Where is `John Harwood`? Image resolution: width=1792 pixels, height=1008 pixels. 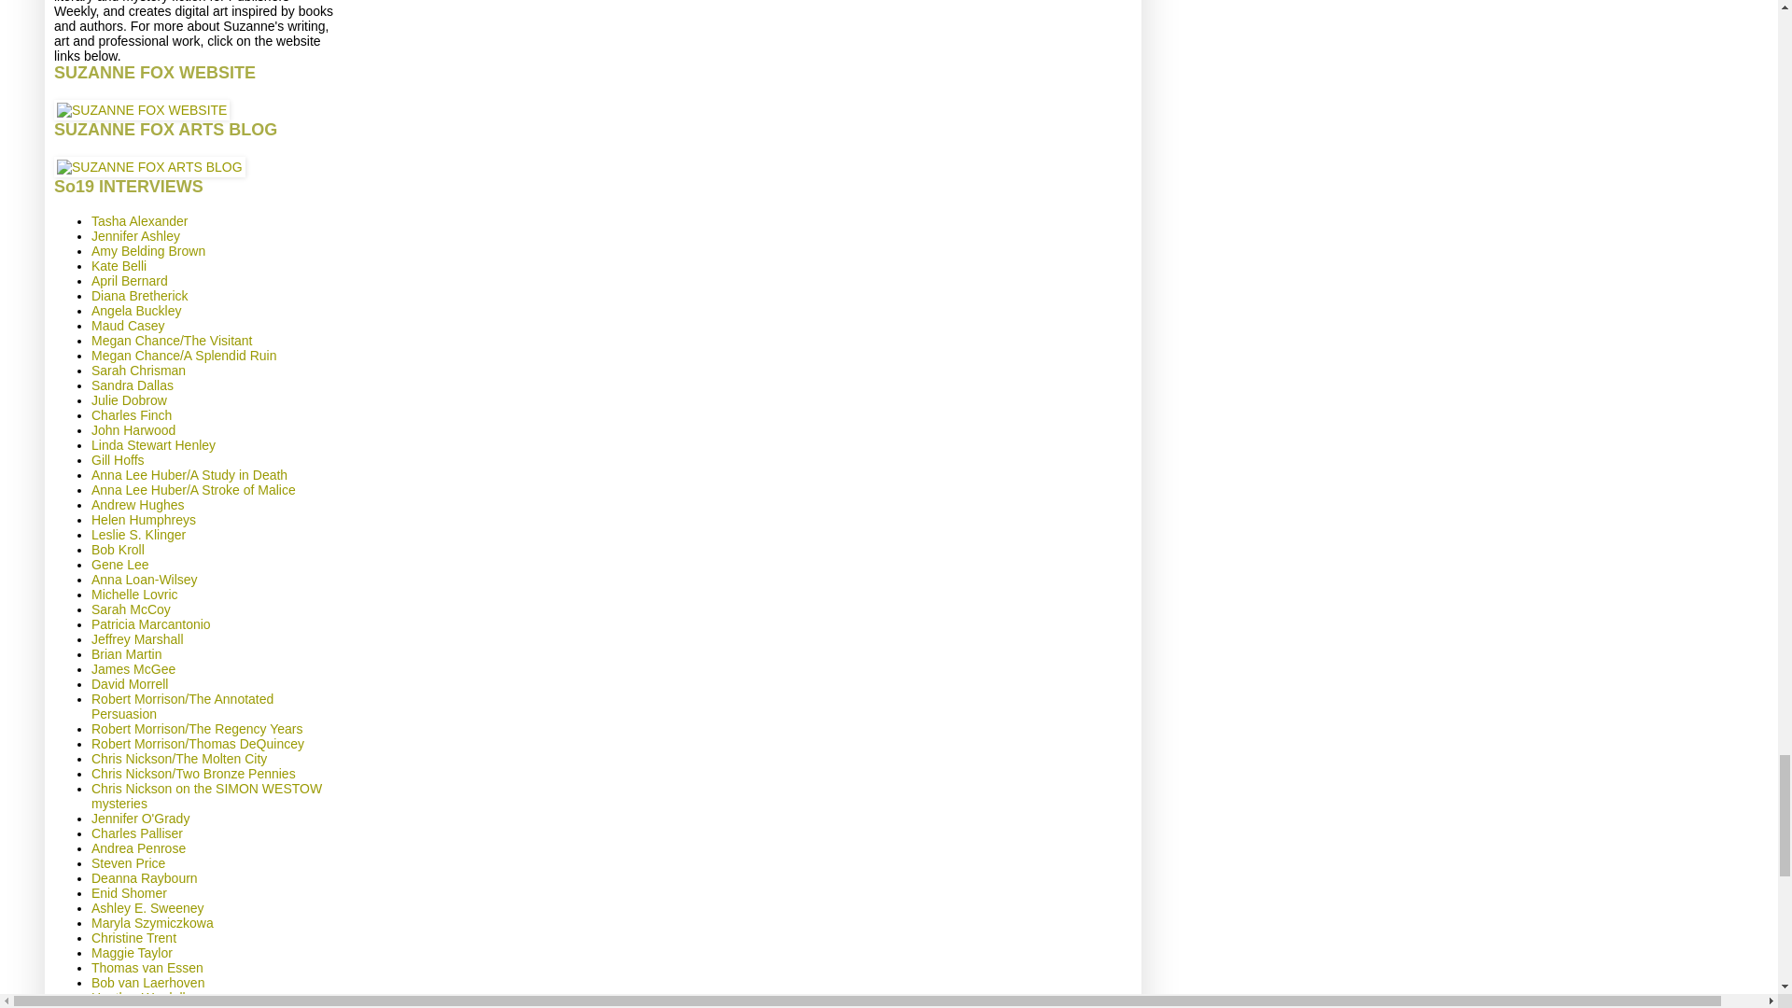 John Harwood is located at coordinates (133, 429).